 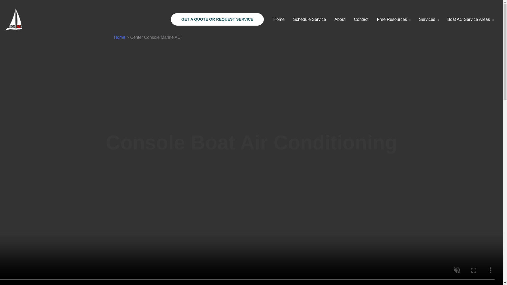 What do you see at coordinates (120, 37) in the screenshot?
I see `Home` at bounding box center [120, 37].